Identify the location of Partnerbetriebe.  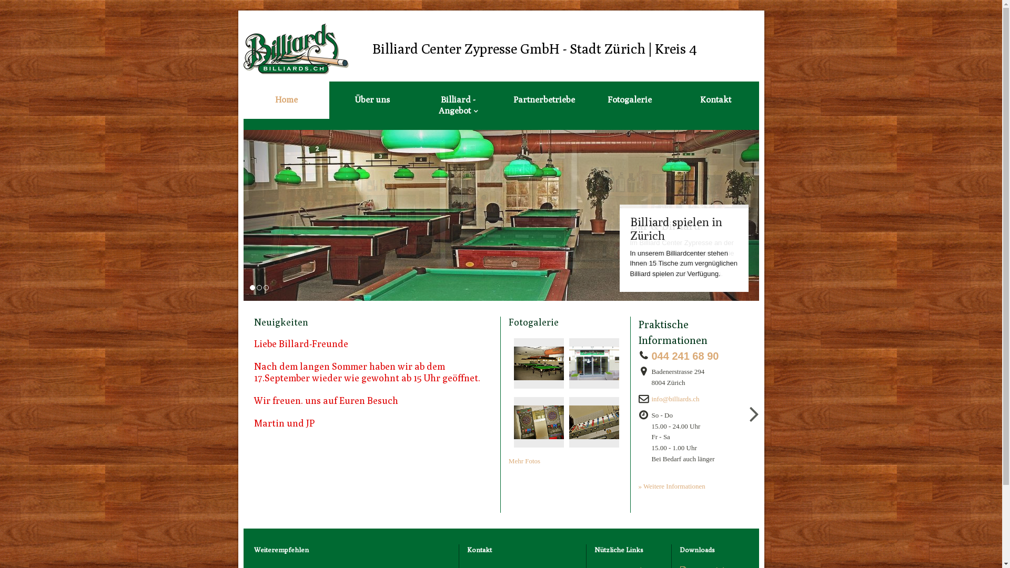
(544, 100).